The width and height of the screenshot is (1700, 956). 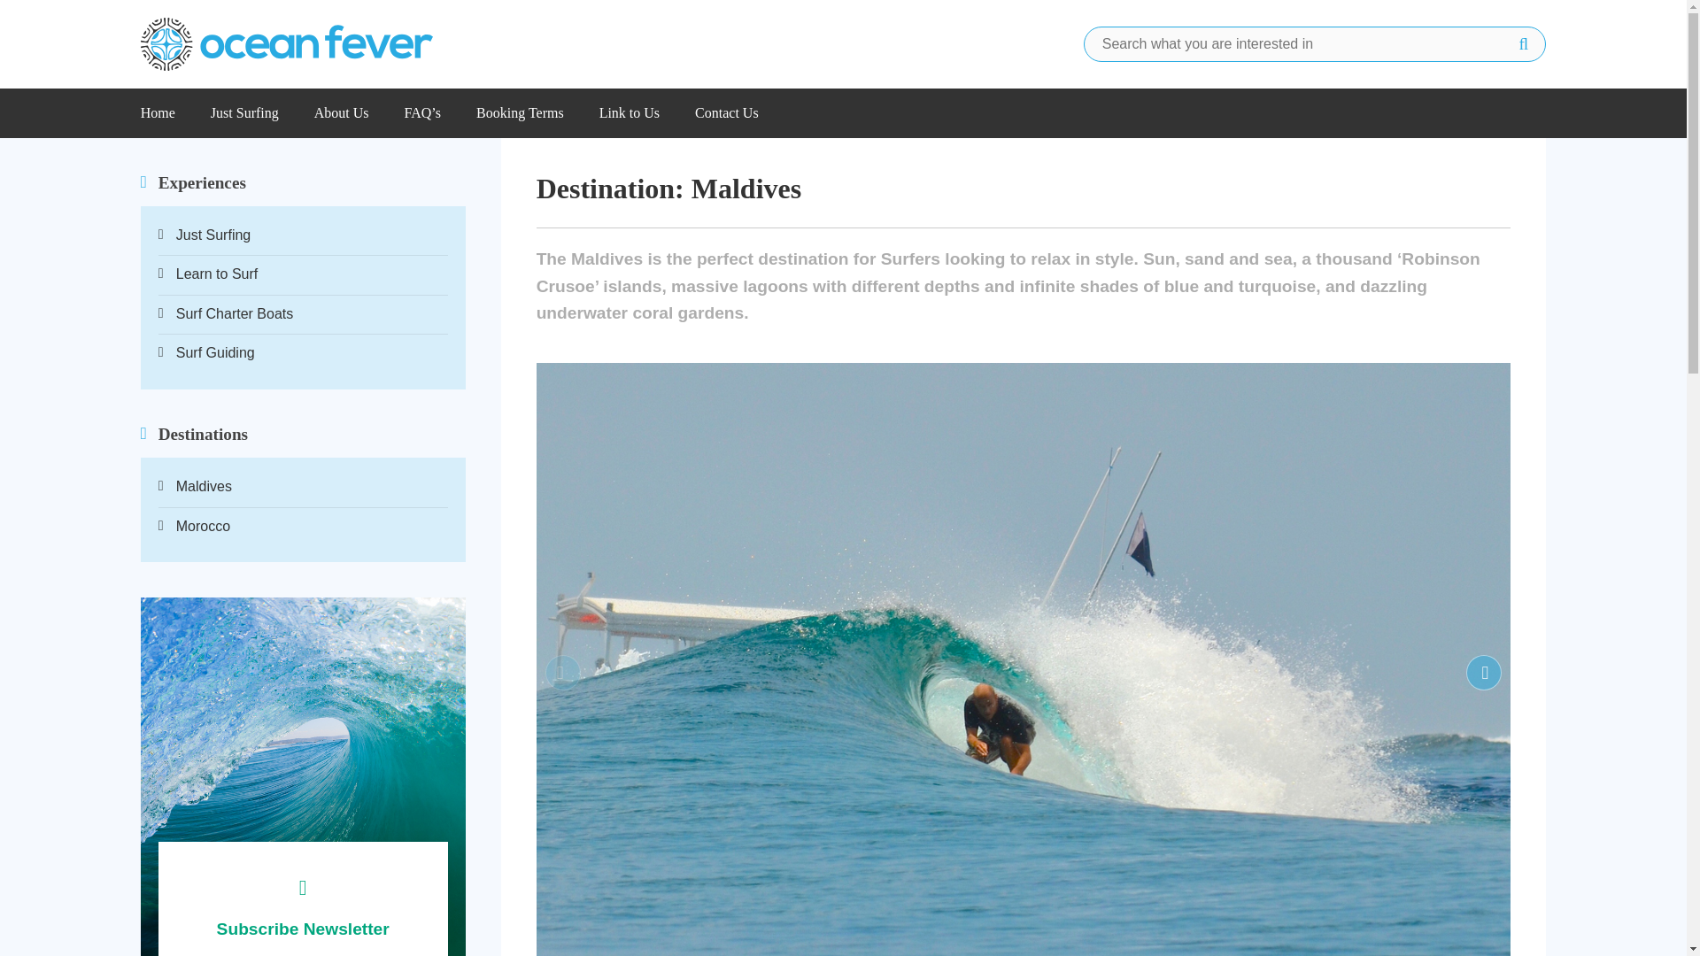 What do you see at coordinates (303, 319) in the screenshot?
I see `View all packages in Surf Charter Boats` at bounding box center [303, 319].